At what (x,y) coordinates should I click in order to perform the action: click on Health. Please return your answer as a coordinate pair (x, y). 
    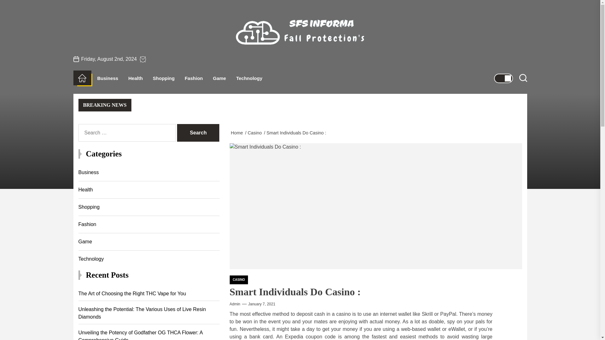
    Looking at the image, I should click on (135, 78).